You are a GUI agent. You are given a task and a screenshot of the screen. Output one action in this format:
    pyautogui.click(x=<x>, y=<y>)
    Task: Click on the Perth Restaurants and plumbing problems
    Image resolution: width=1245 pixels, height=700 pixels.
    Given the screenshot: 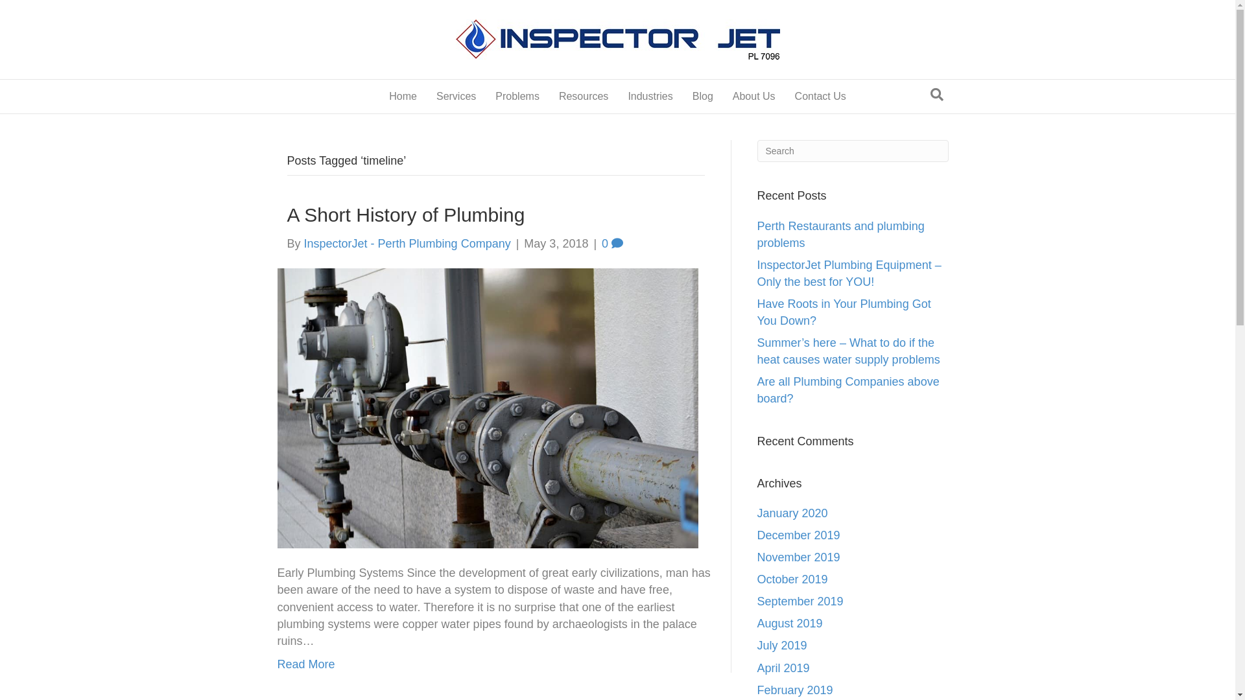 What is the action you would take?
    pyautogui.click(x=841, y=235)
    